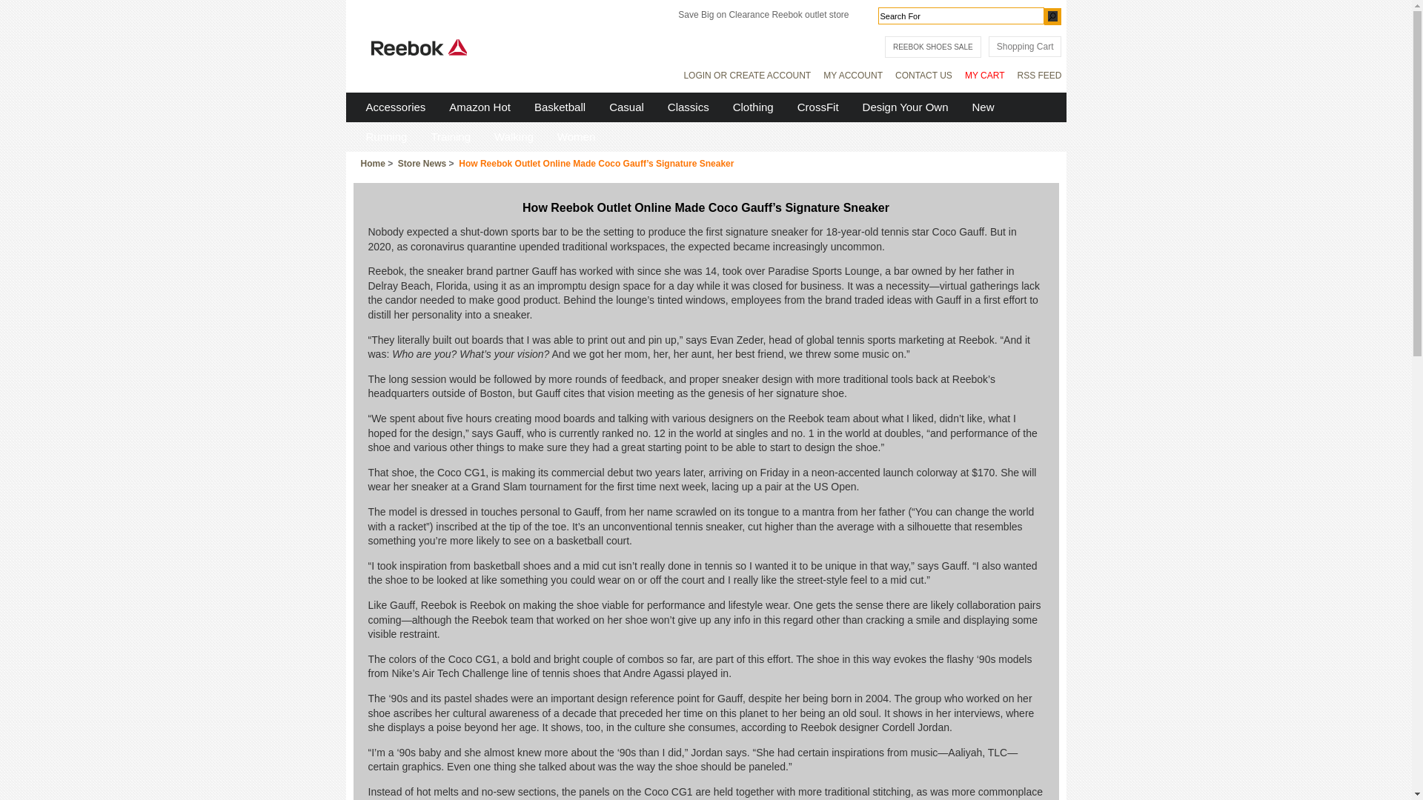 Image resolution: width=1423 pixels, height=800 pixels. What do you see at coordinates (422, 164) in the screenshot?
I see `Store News` at bounding box center [422, 164].